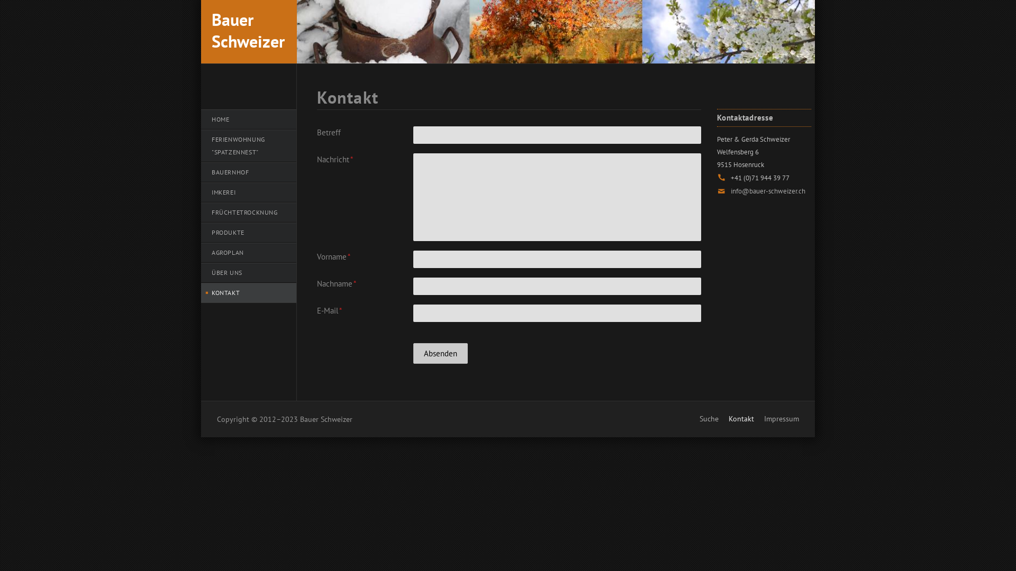  What do you see at coordinates (249, 119) in the screenshot?
I see `HOME` at bounding box center [249, 119].